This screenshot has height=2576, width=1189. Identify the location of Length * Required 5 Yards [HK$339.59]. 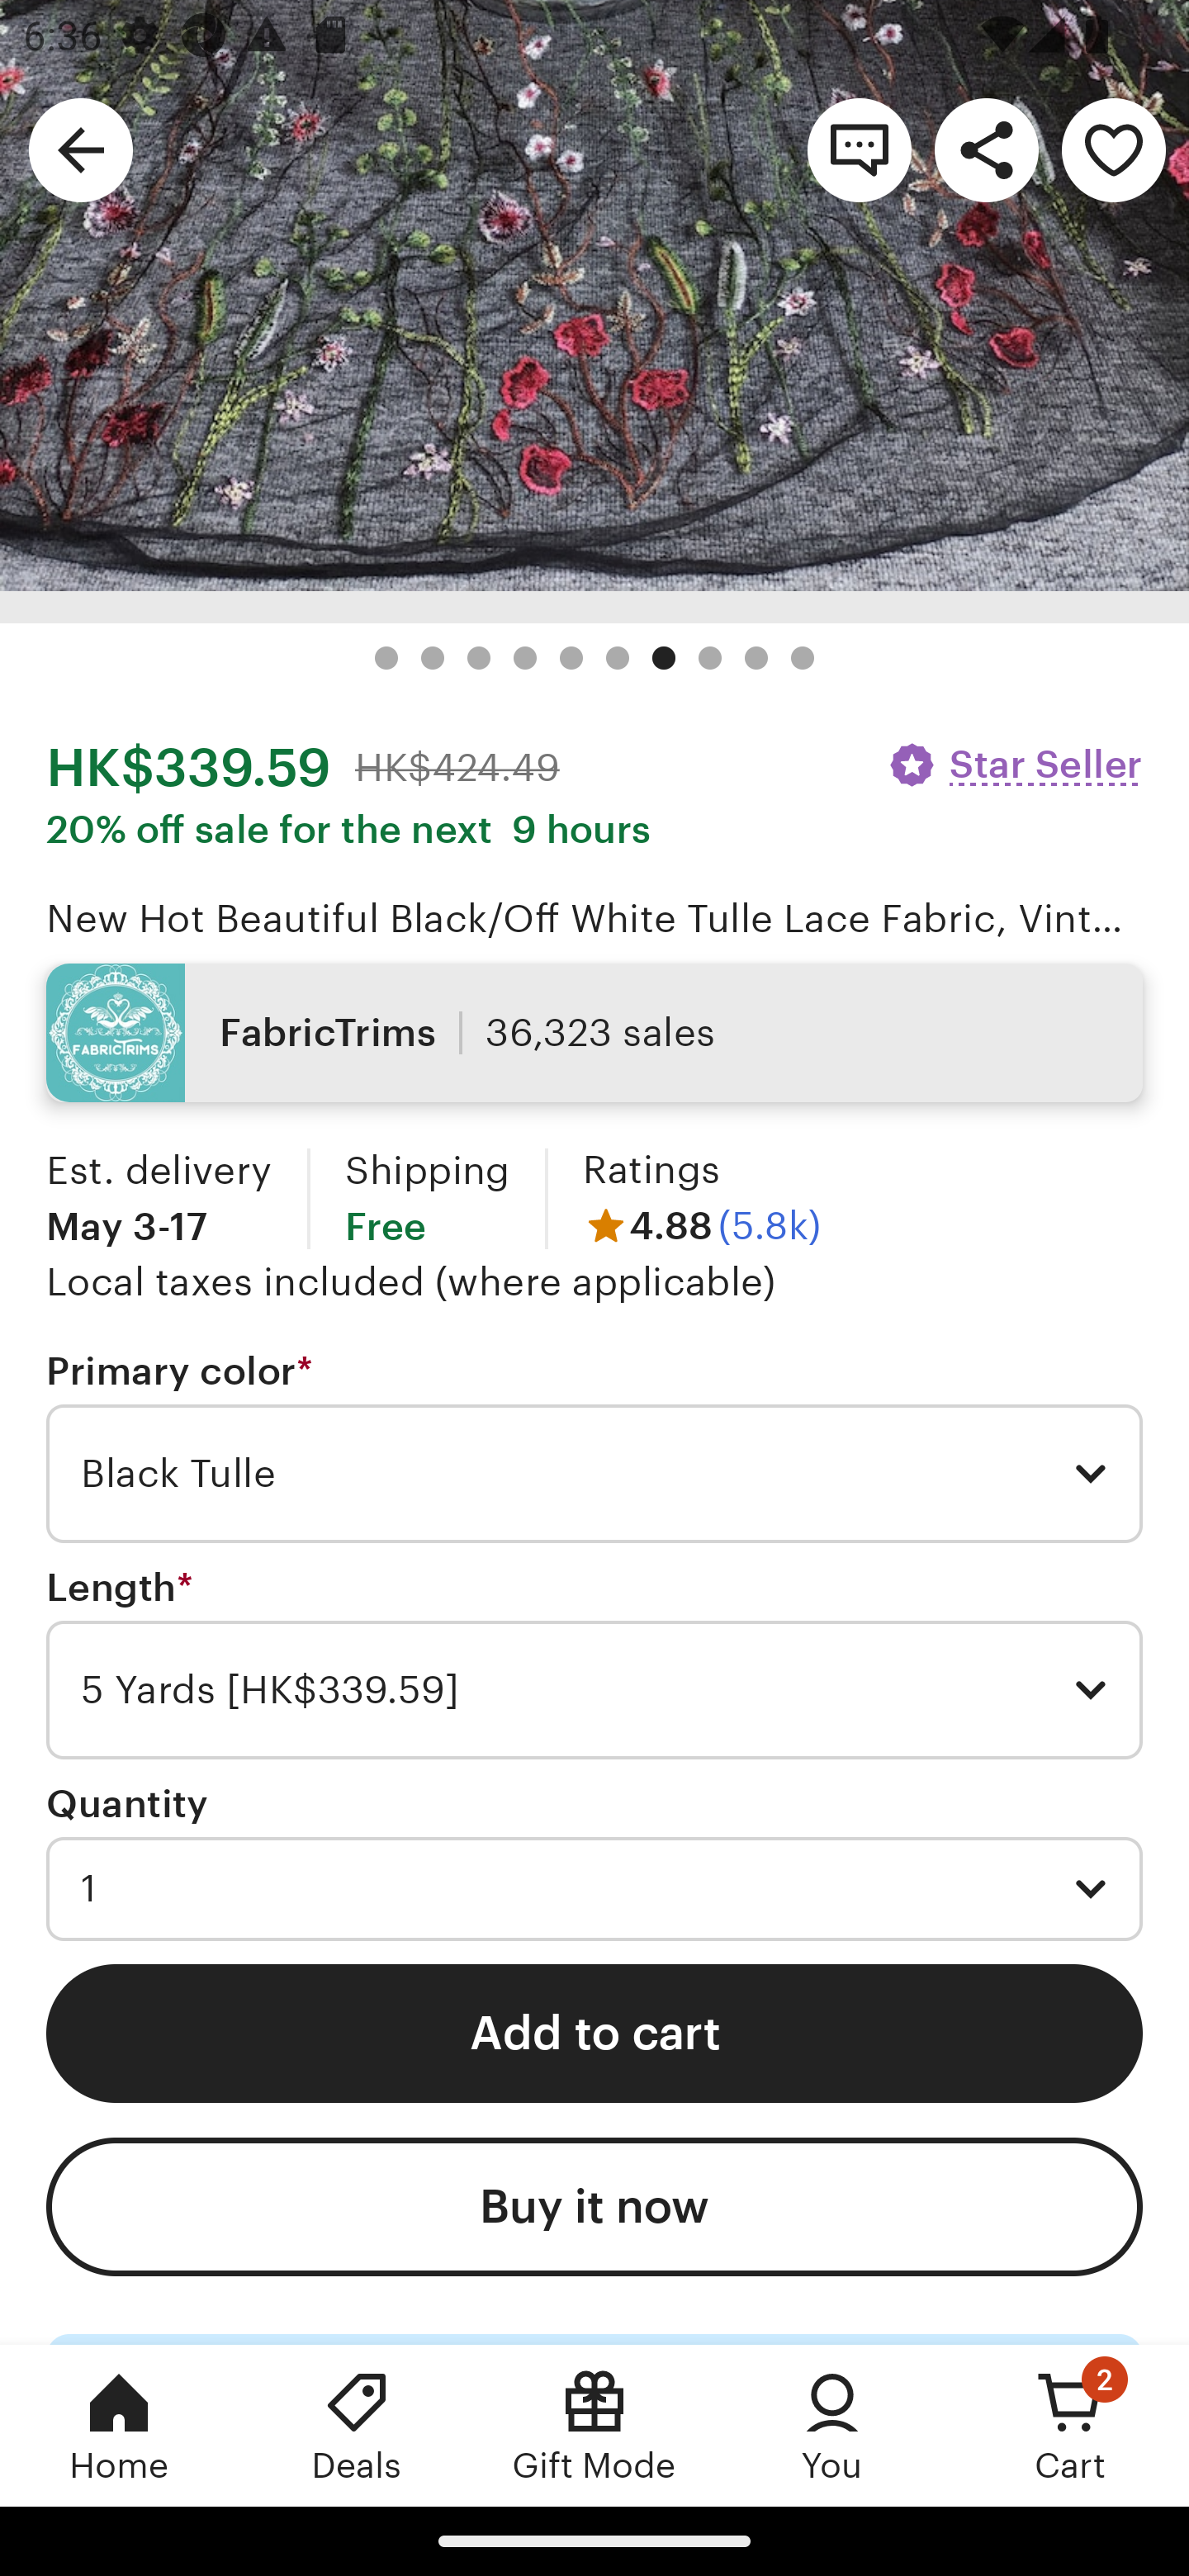
(594, 1662).